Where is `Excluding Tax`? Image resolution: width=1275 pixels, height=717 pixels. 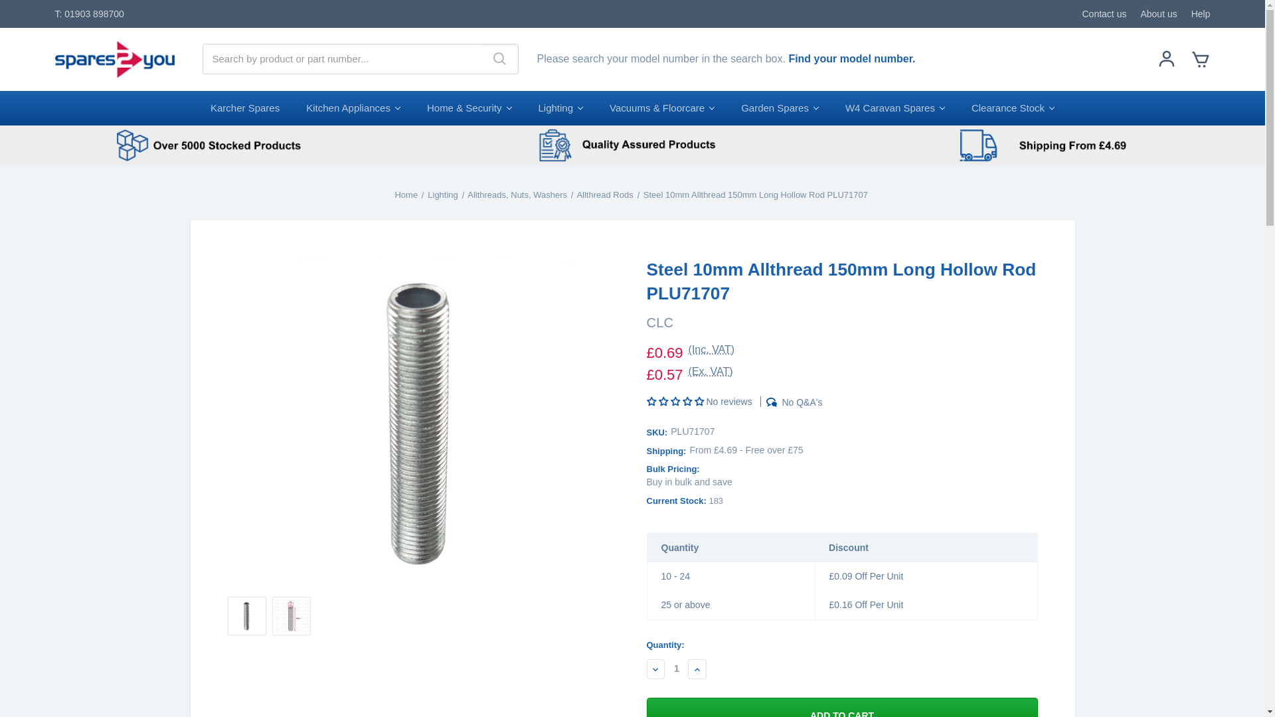 Excluding Tax is located at coordinates (711, 374).